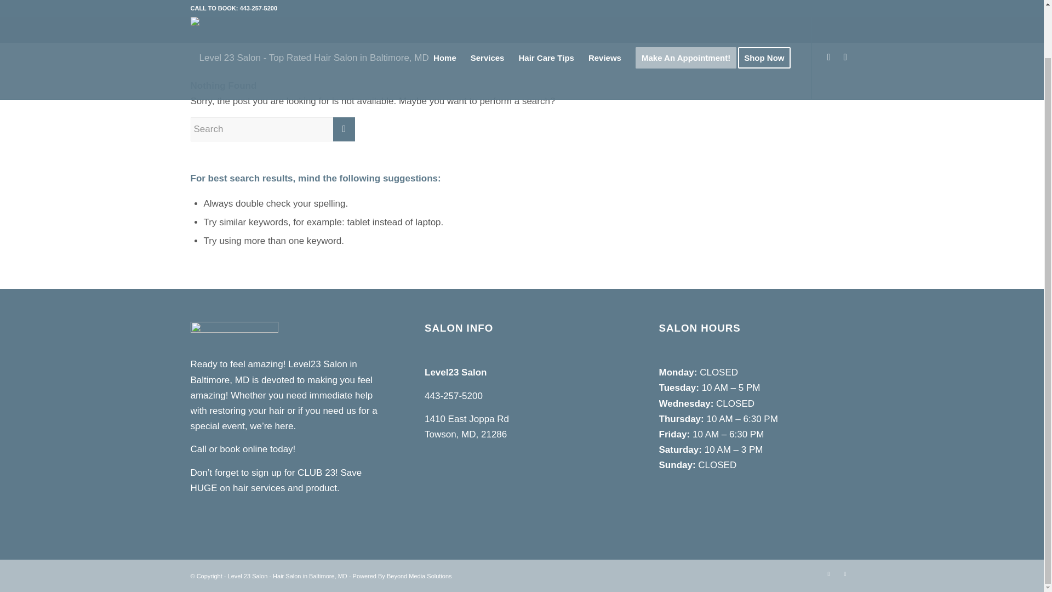 This screenshot has width=1052, height=592. What do you see at coordinates (845, 5) in the screenshot?
I see `Facebook` at bounding box center [845, 5].